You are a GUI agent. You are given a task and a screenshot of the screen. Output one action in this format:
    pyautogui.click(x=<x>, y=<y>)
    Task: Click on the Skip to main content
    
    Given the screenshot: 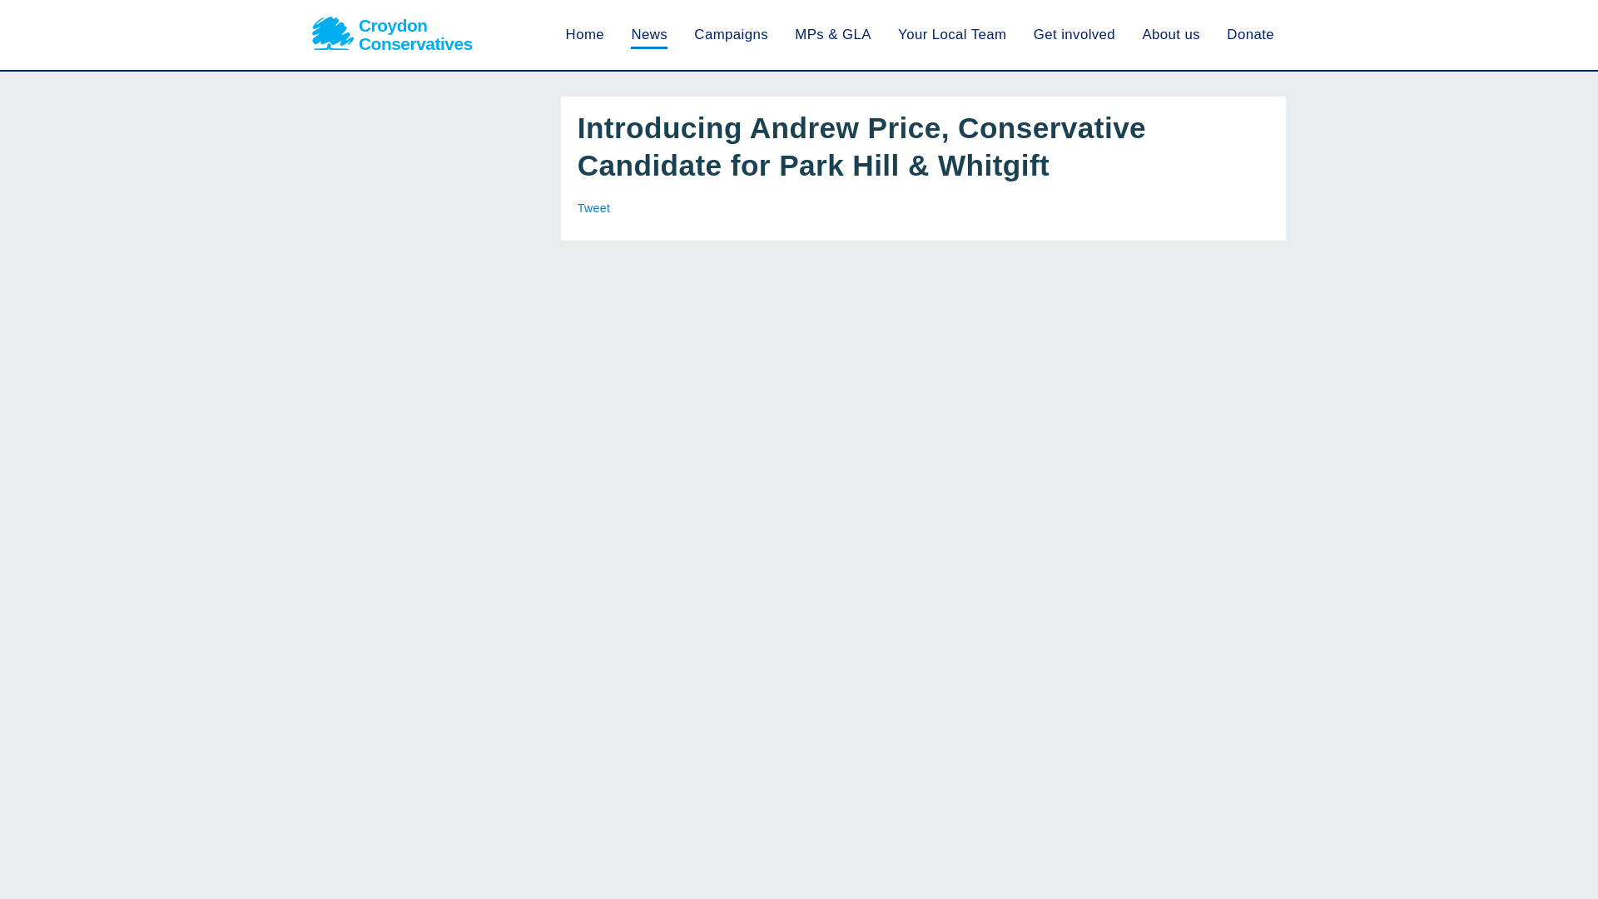 What is the action you would take?
    pyautogui.click(x=593, y=208)
    